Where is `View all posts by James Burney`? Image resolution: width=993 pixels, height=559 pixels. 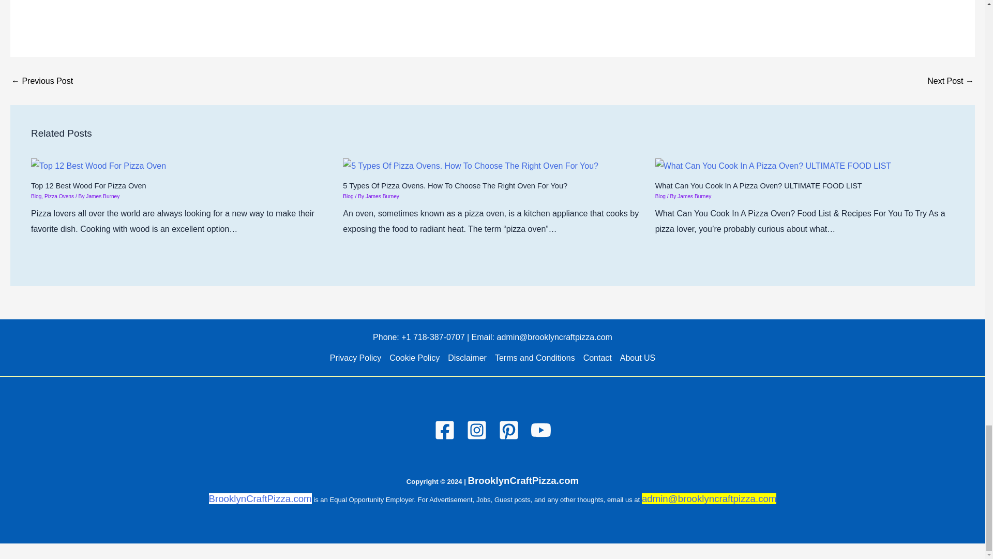 View all posts by James Burney is located at coordinates (102, 196).